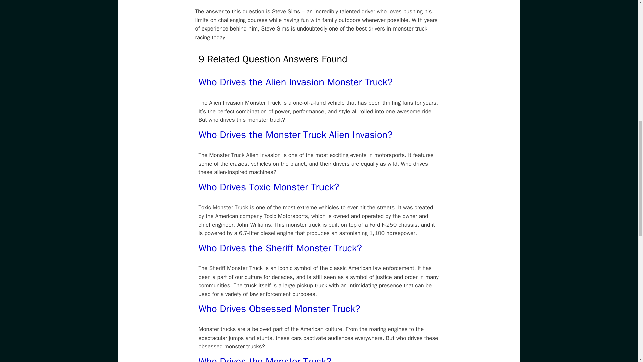 This screenshot has height=362, width=643. I want to click on Who Drives Obsessed Monster Truck?, so click(279, 308).